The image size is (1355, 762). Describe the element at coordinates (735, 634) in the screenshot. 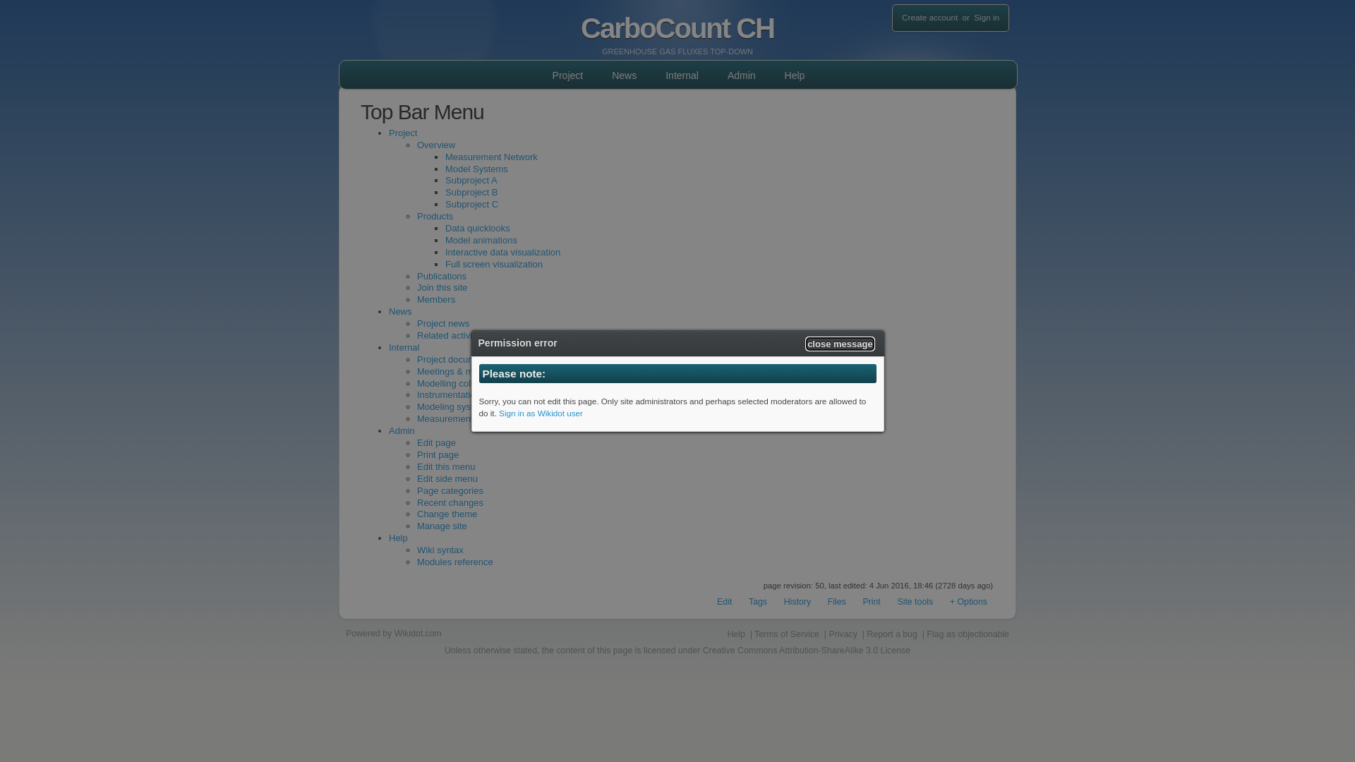

I see `Help` at that location.